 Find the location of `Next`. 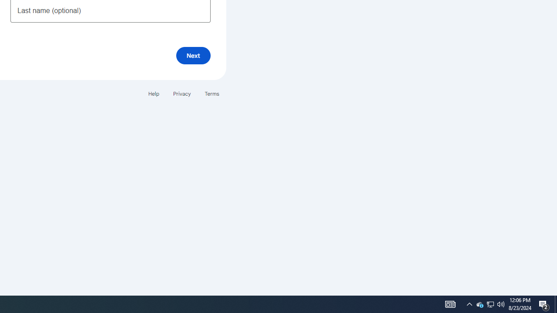

Next is located at coordinates (193, 56).